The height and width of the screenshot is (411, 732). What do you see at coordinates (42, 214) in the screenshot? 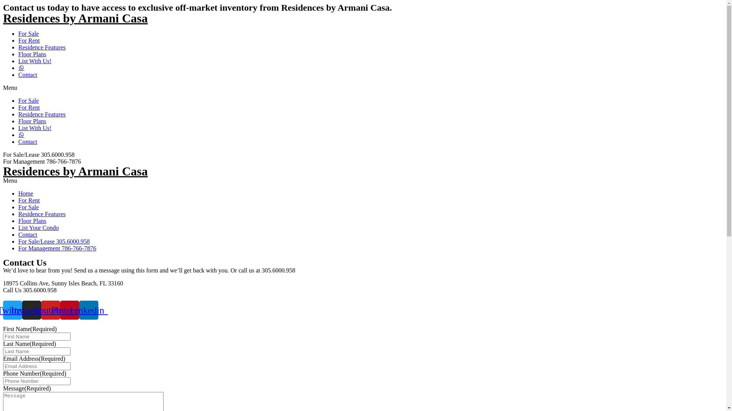
I see `Residence Features` at bounding box center [42, 214].